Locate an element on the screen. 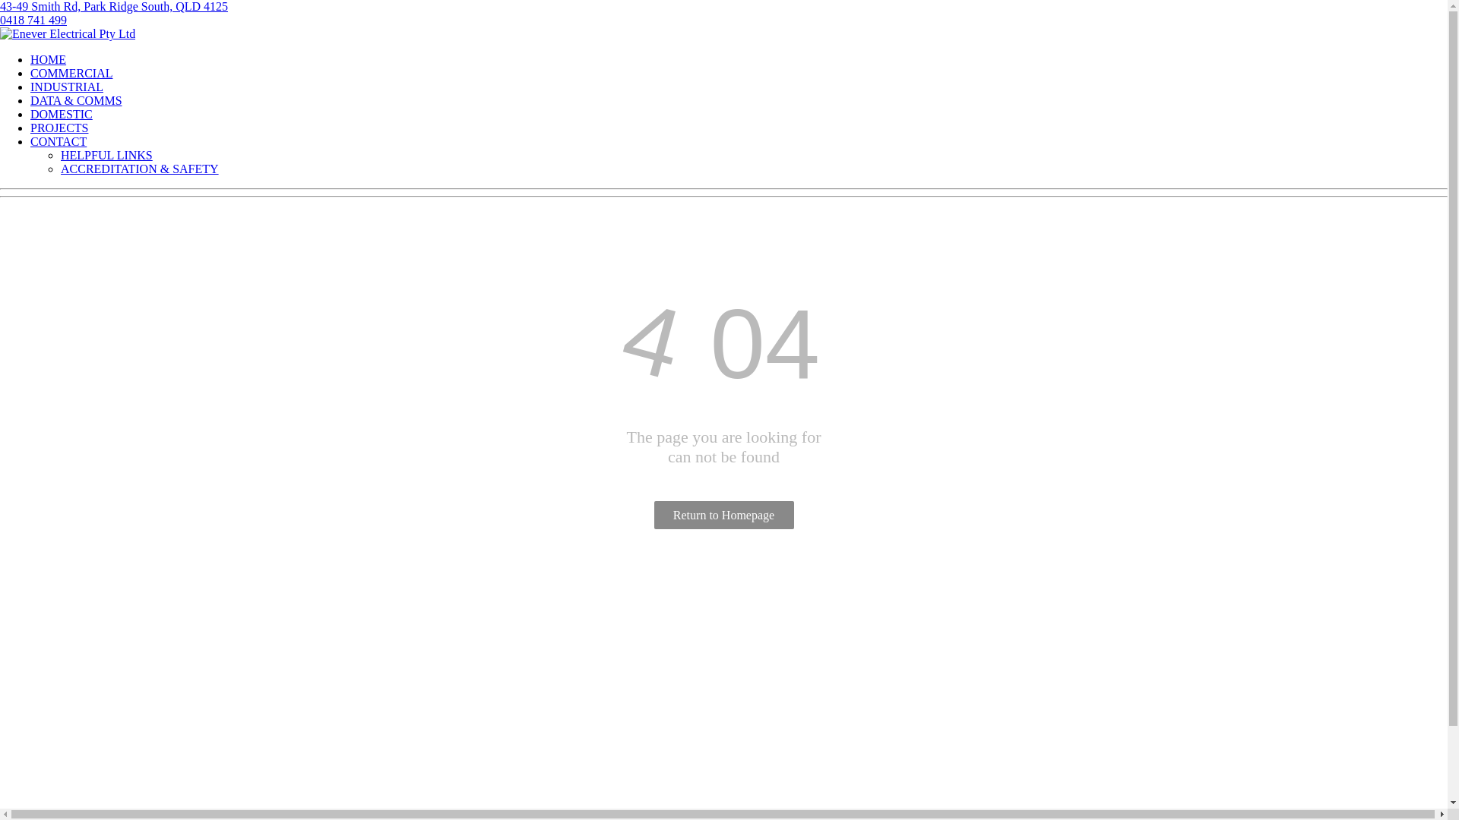  Enever Electrical Pty Ltd is located at coordinates (68, 34).